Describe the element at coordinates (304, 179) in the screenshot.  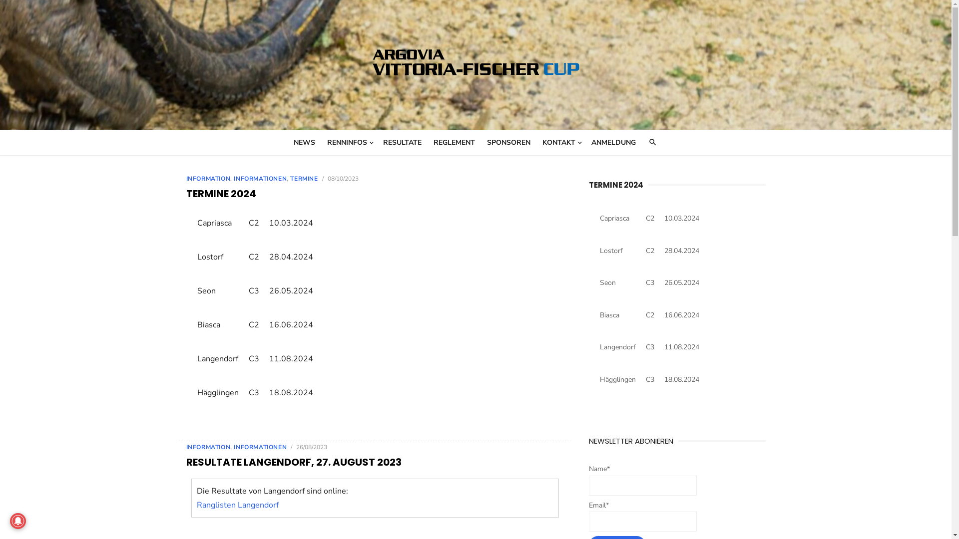
I see `TERMINE` at that location.